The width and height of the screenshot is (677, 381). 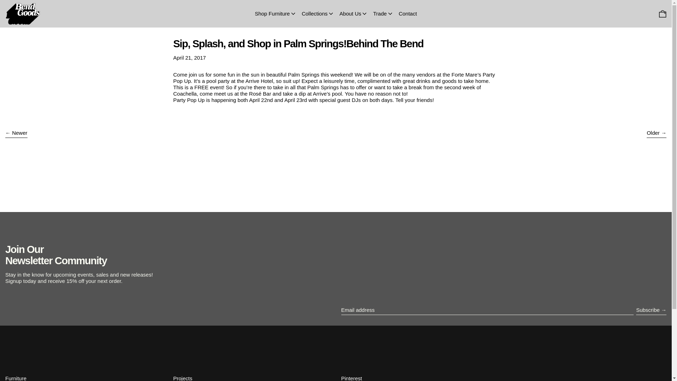 I want to click on 0 items, so click(x=663, y=13).